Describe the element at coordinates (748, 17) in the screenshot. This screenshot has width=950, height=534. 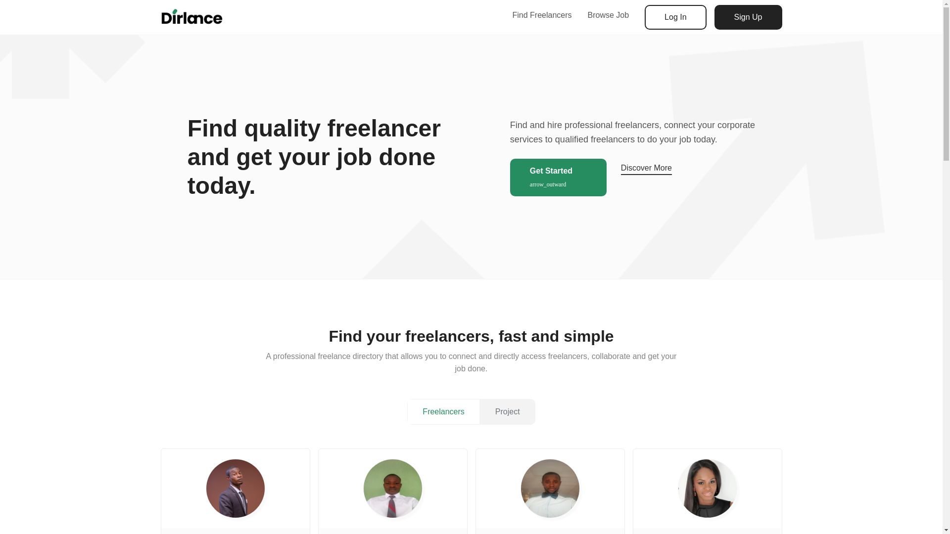
I see `Sign Up` at that location.